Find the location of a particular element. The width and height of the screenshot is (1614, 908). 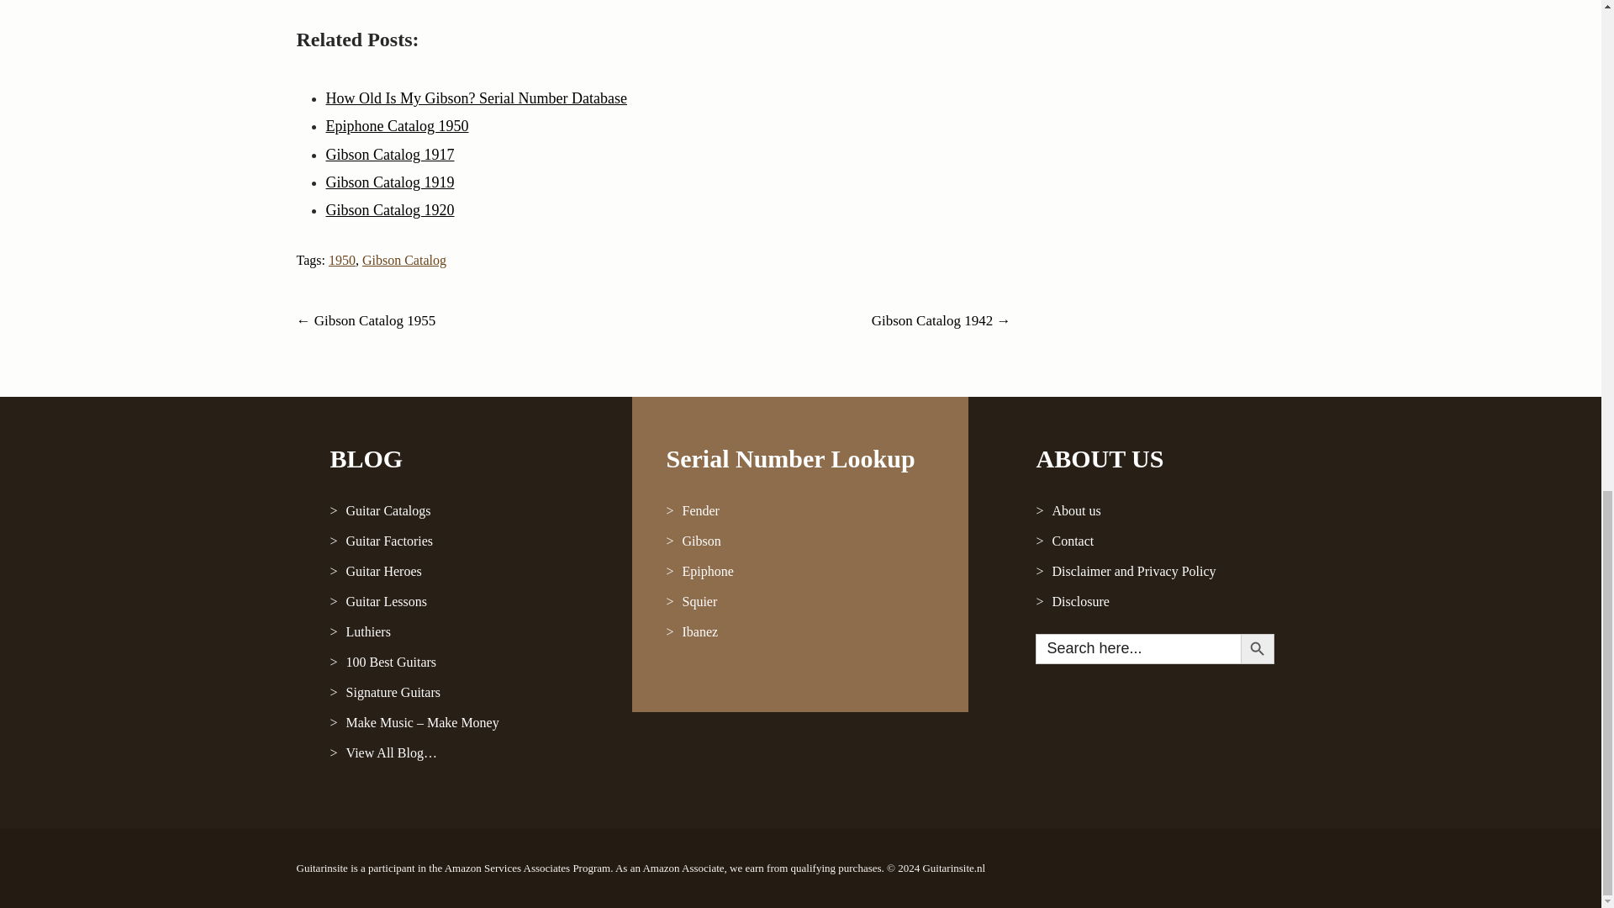

Gibson is located at coordinates (799, 541).